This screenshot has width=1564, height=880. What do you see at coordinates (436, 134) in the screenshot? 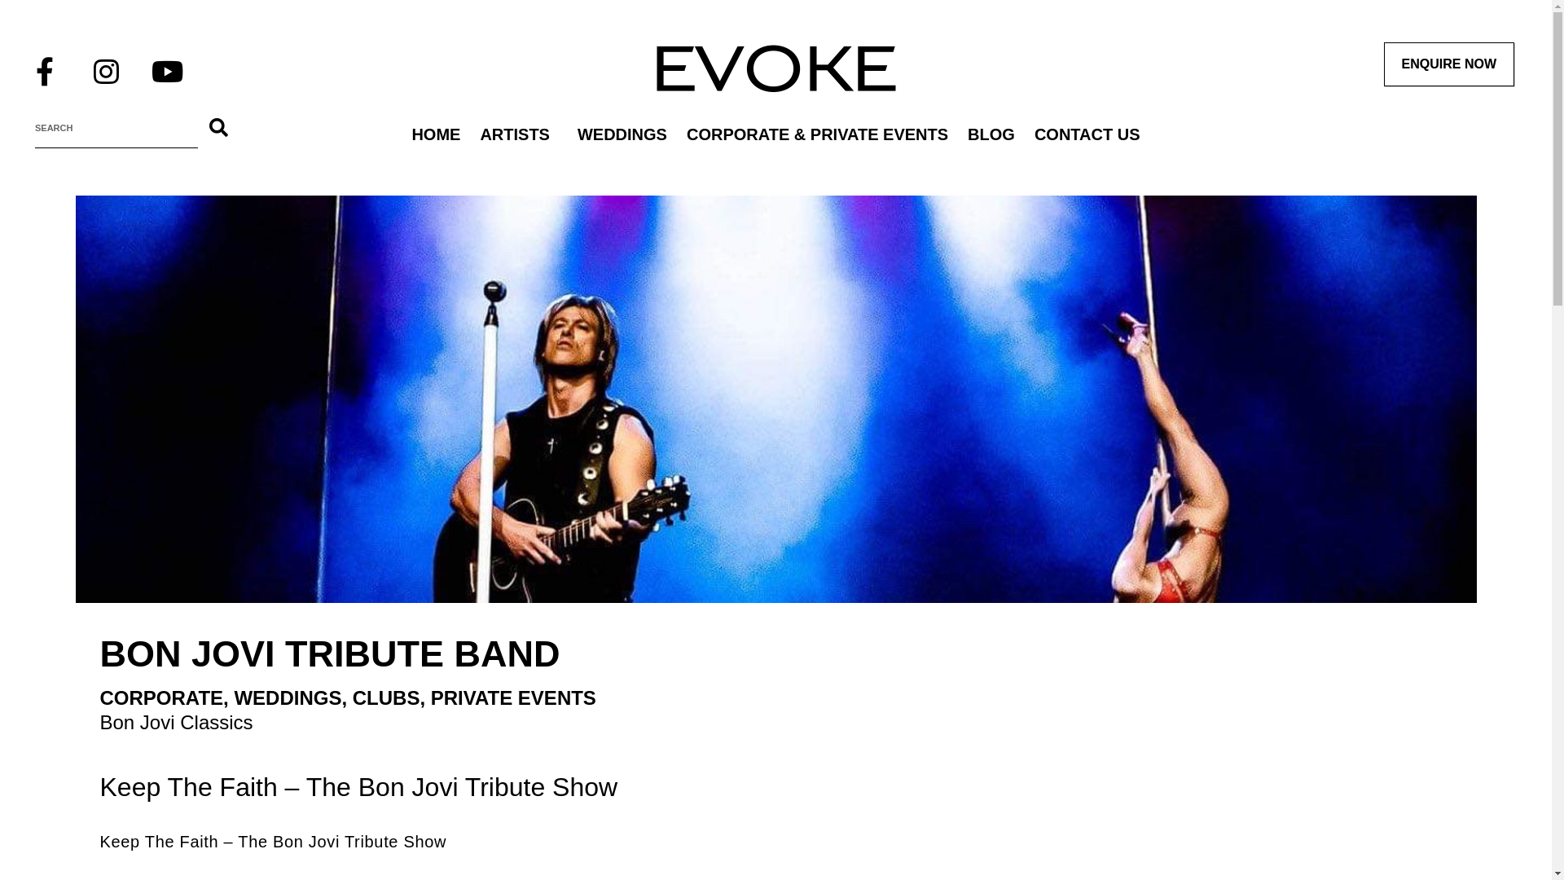
I see `HOME` at bounding box center [436, 134].